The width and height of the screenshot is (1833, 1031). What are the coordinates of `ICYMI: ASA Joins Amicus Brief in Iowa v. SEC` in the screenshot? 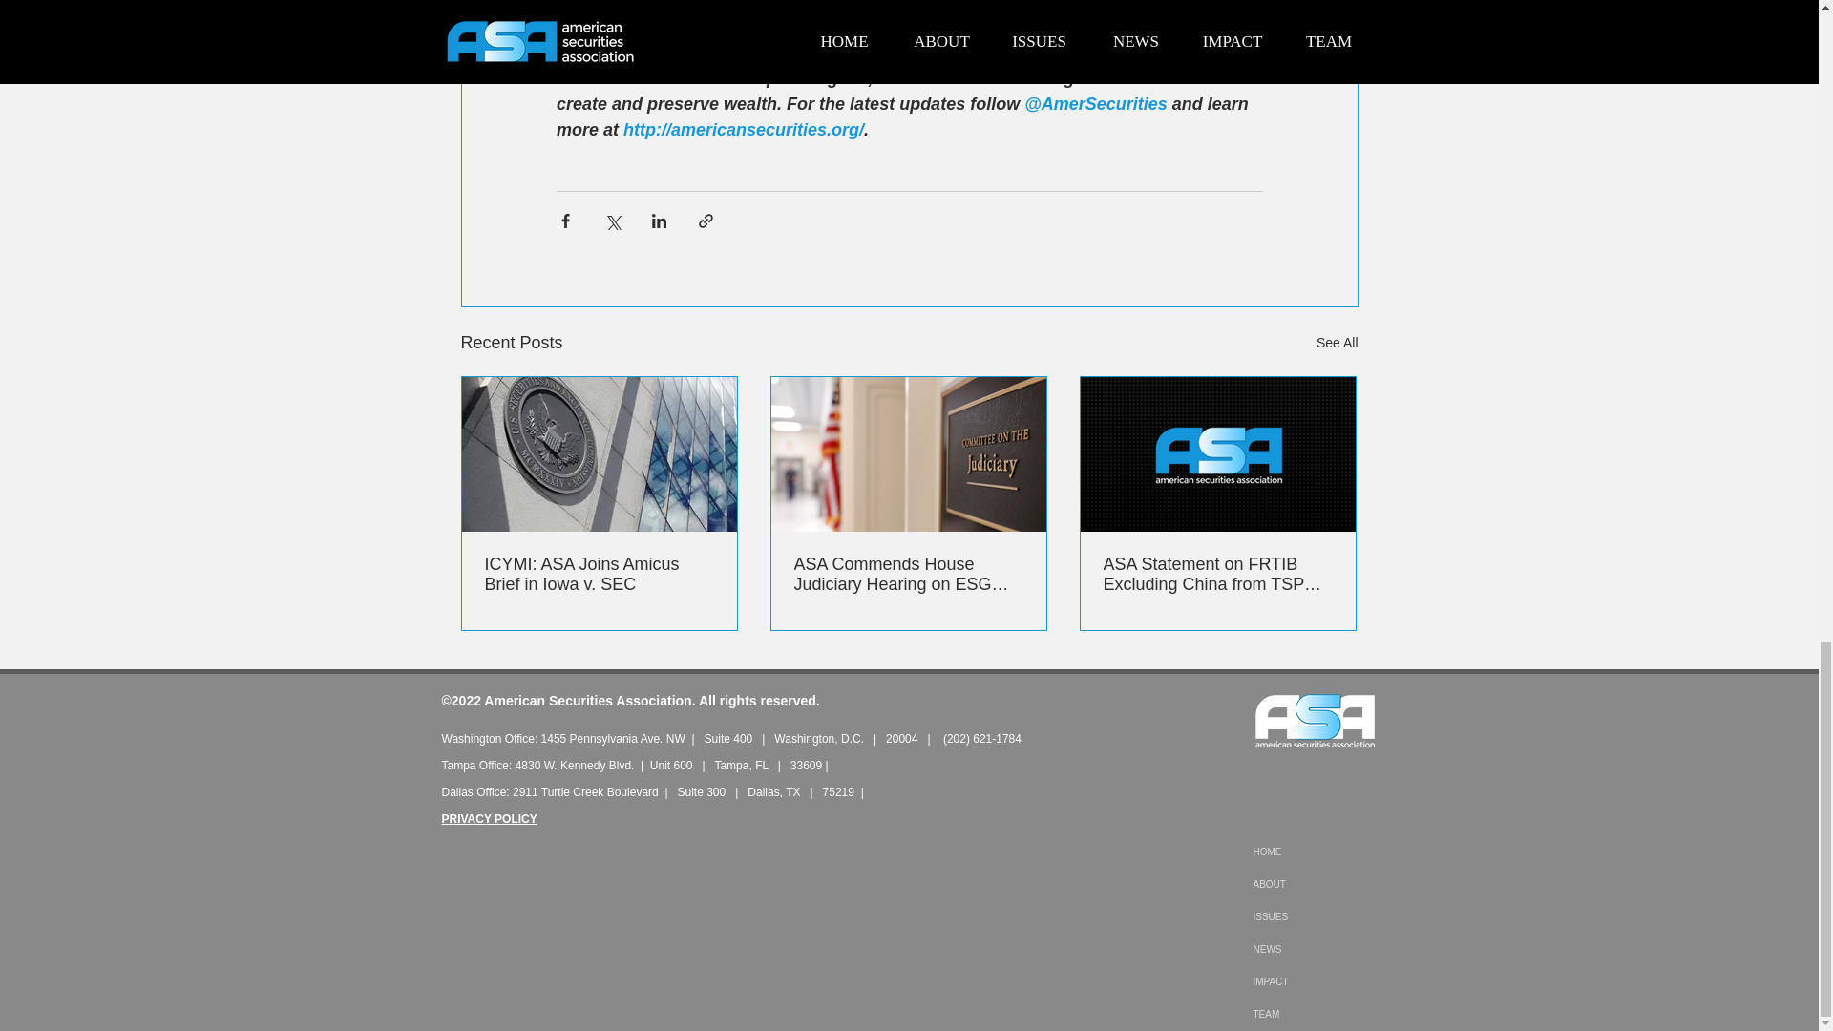 It's located at (600, 575).